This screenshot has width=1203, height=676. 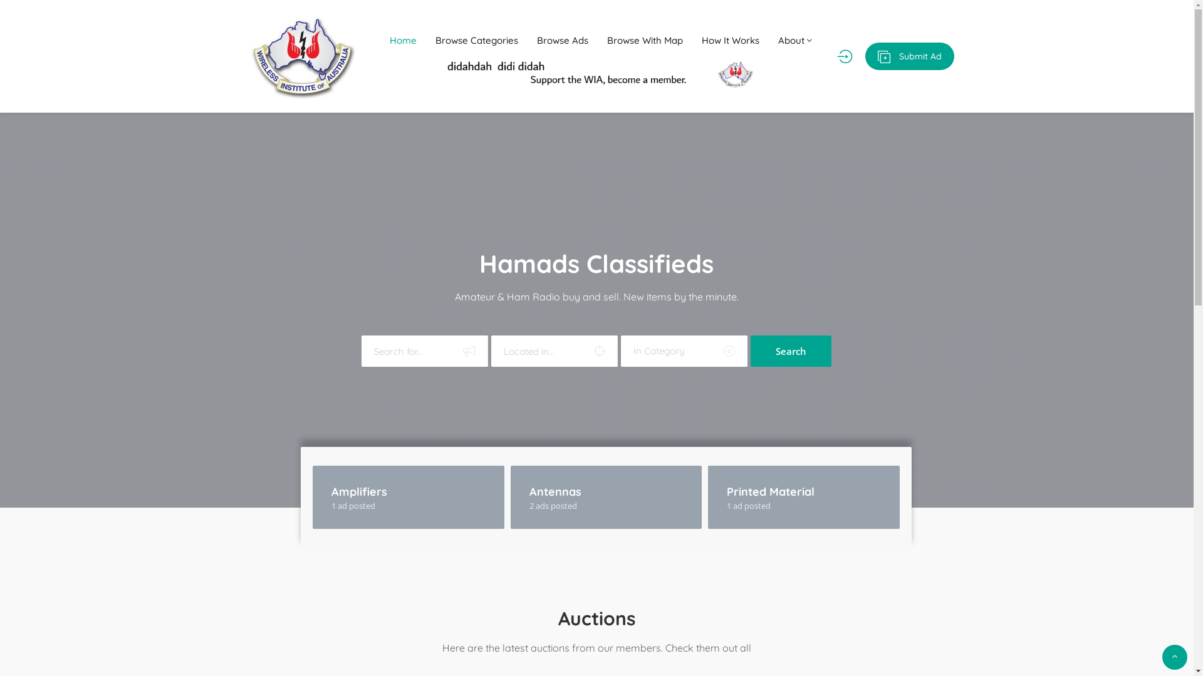 What do you see at coordinates (563, 41) in the screenshot?
I see `Browse Ads` at bounding box center [563, 41].